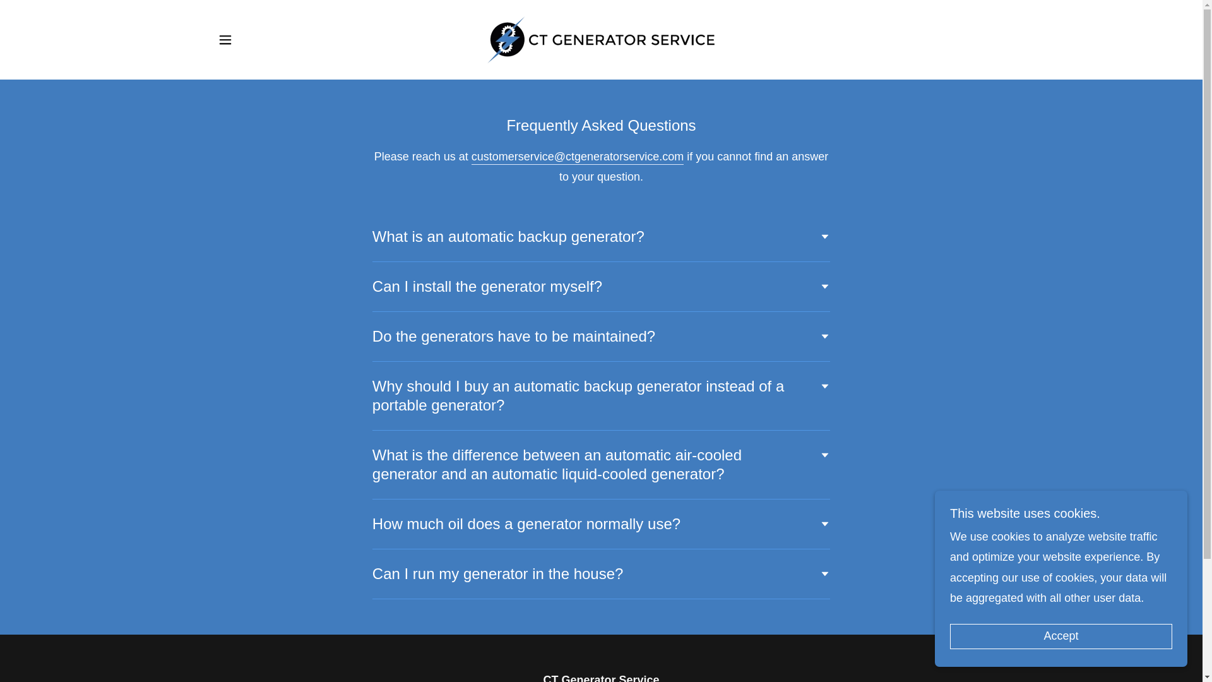  I want to click on Can I install the generator myself?, so click(601, 287).